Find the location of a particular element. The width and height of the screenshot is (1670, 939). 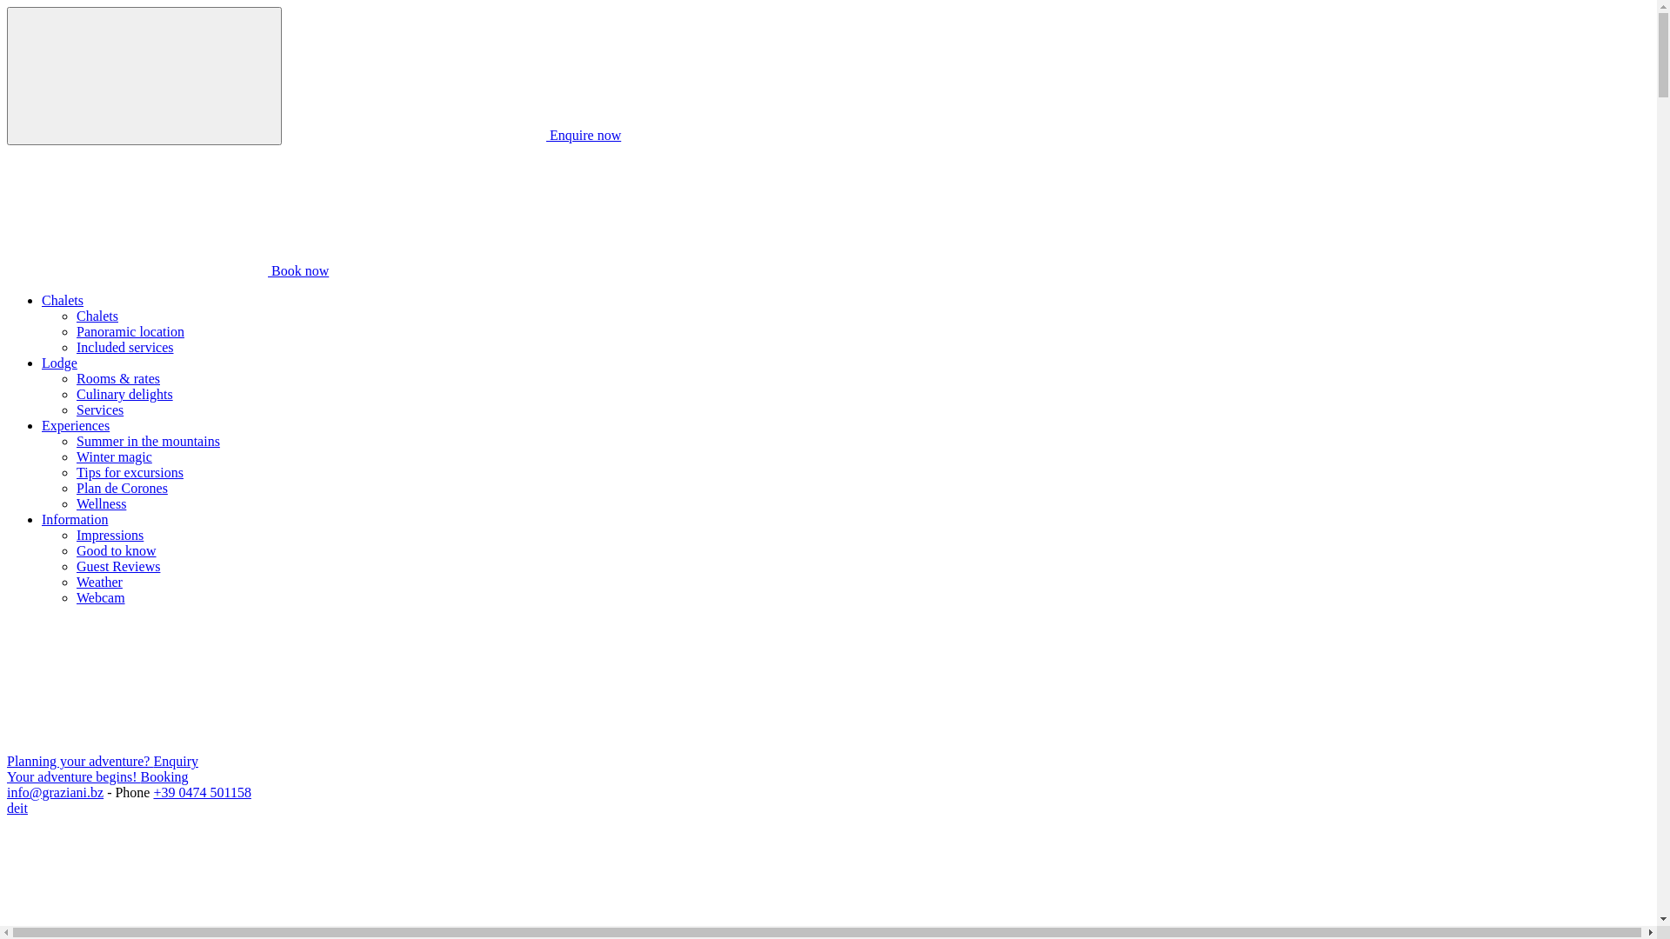

it is located at coordinates (24, 809).